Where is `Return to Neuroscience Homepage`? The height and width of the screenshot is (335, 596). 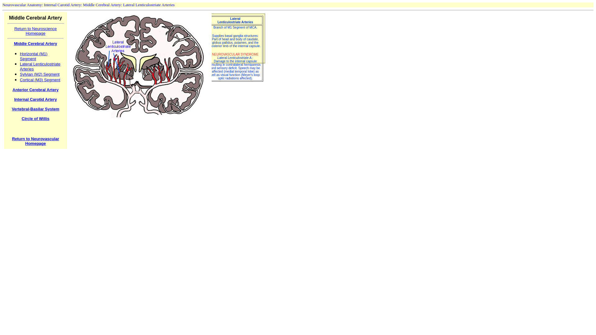 Return to Neuroscience Homepage is located at coordinates (35, 30).